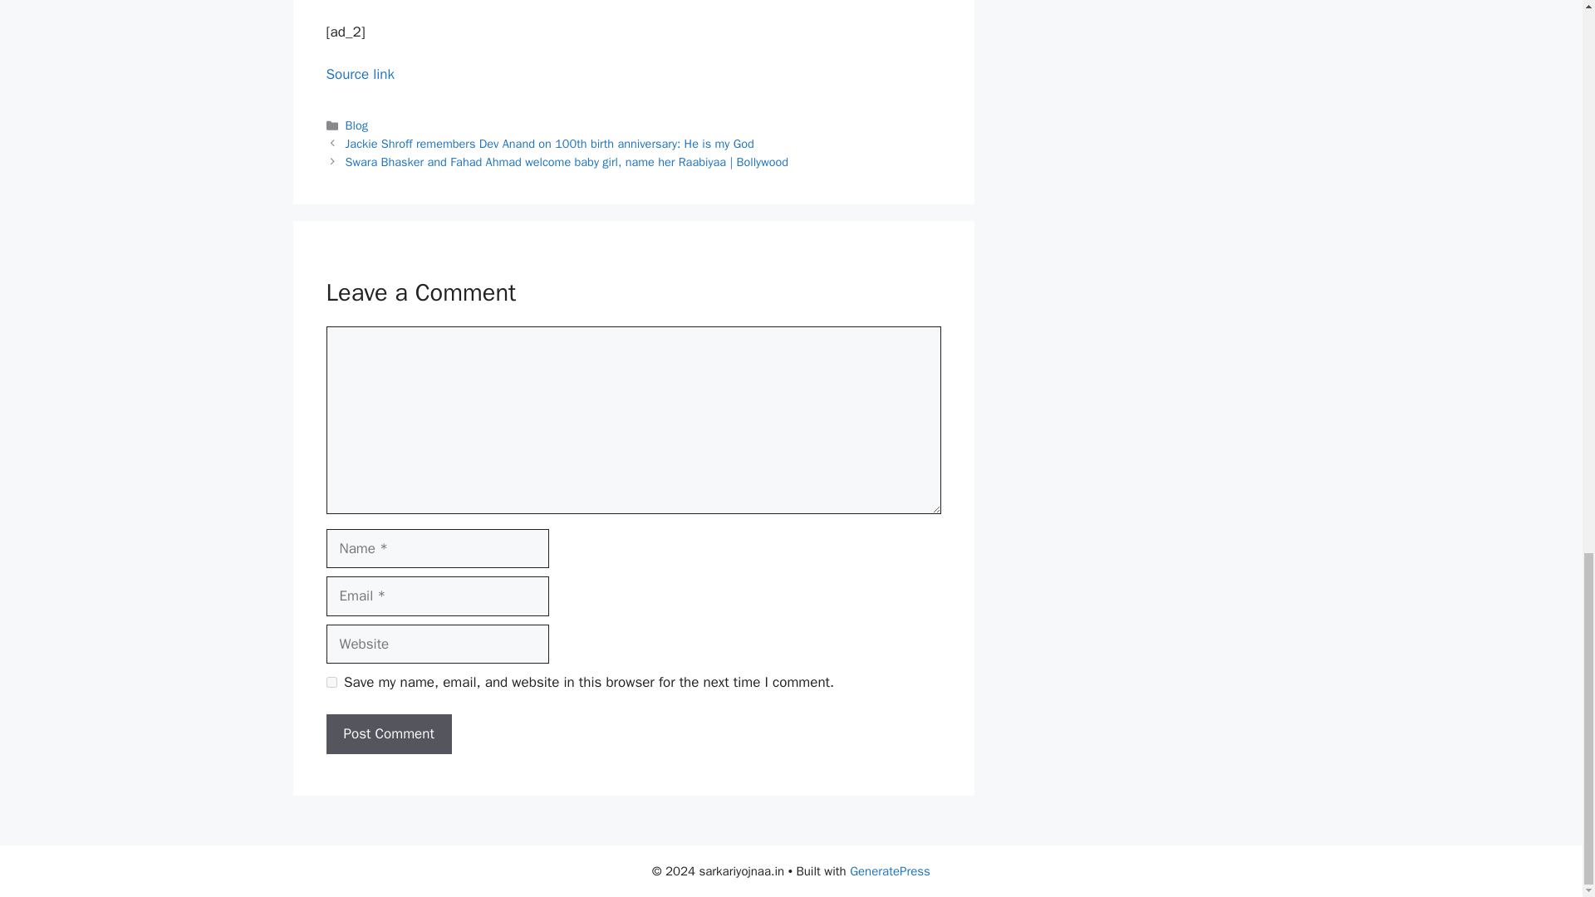 The height and width of the screenshot is (897, 1595). Describe the element at coordinates (331, 683) in the screenshot. I see `yes` at that location.